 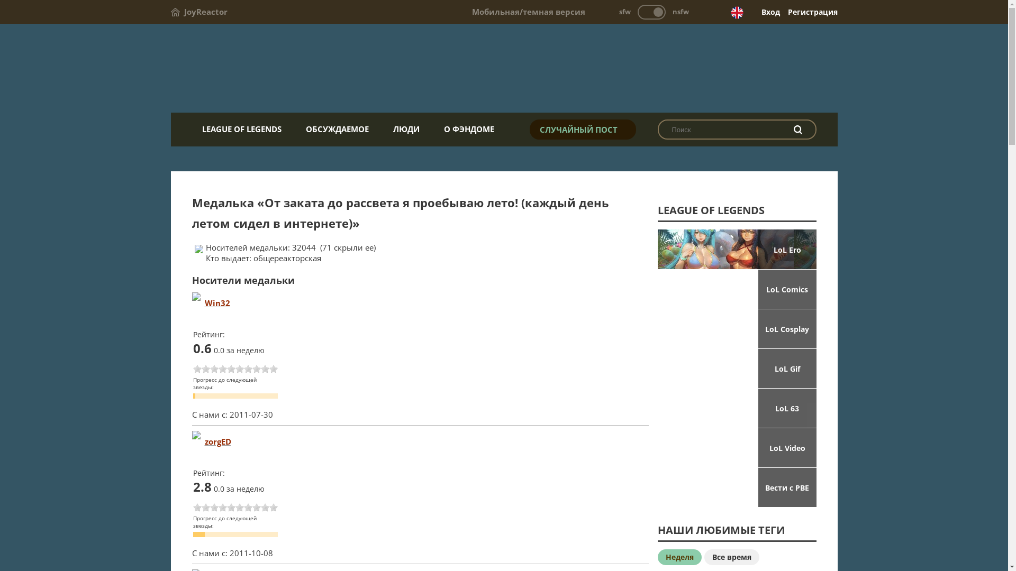 I want to click on zorgED, so click(x=217, y=441).